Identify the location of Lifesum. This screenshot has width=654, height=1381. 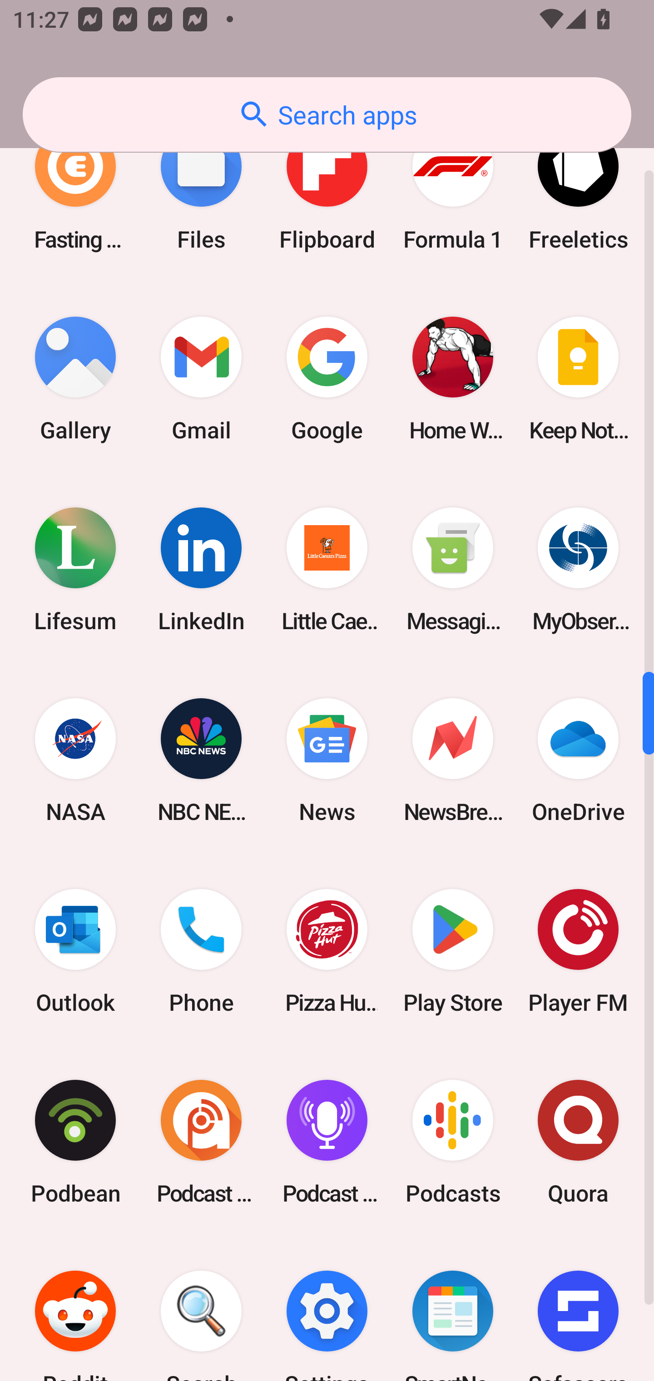
(75, 570).